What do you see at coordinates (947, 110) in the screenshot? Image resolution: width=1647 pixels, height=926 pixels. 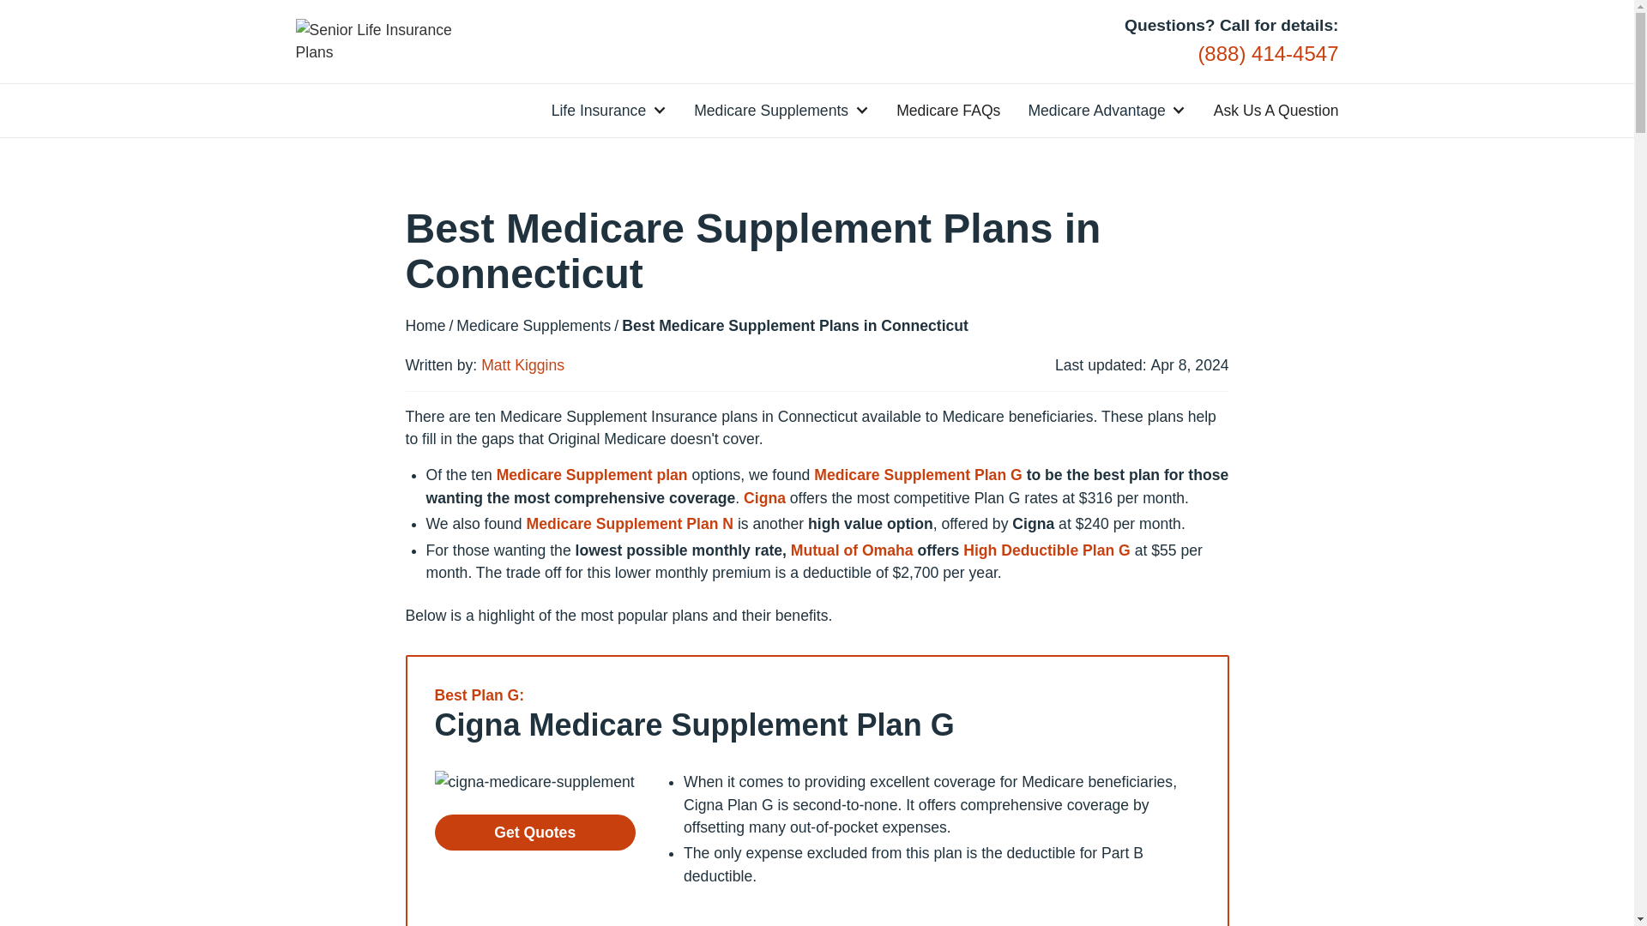 I see `Medicare FAQs` at bounding box center [947, 110].